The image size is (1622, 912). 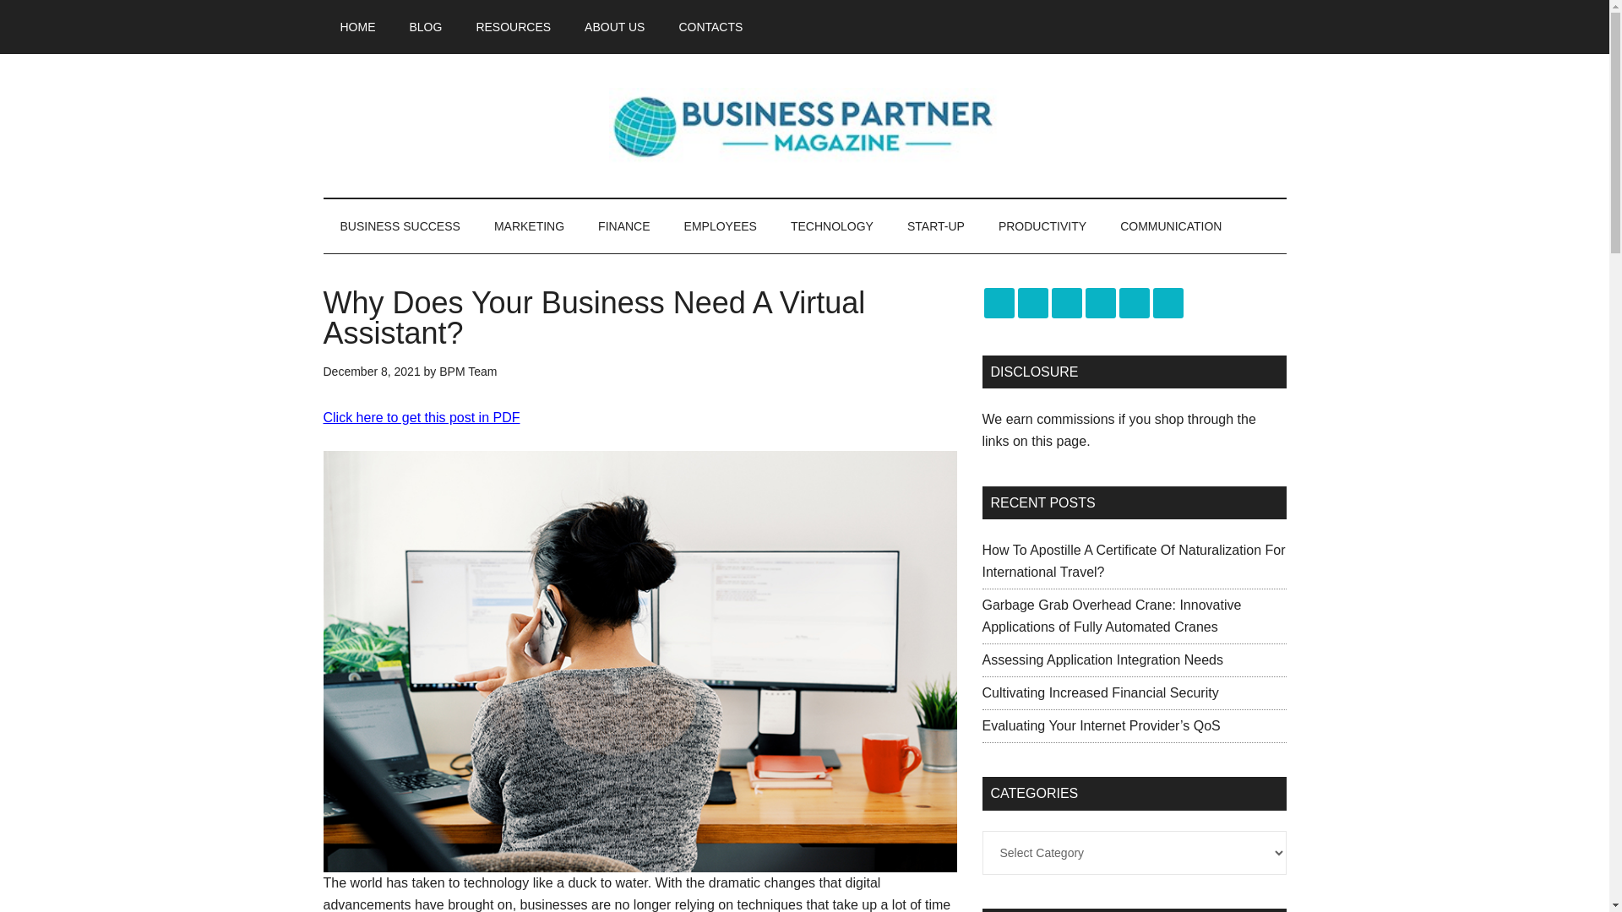 What do you see at coordinates (831, 226) in the screenshot?
I see `TECHNOLOGY` at bounding box center [831, 226].